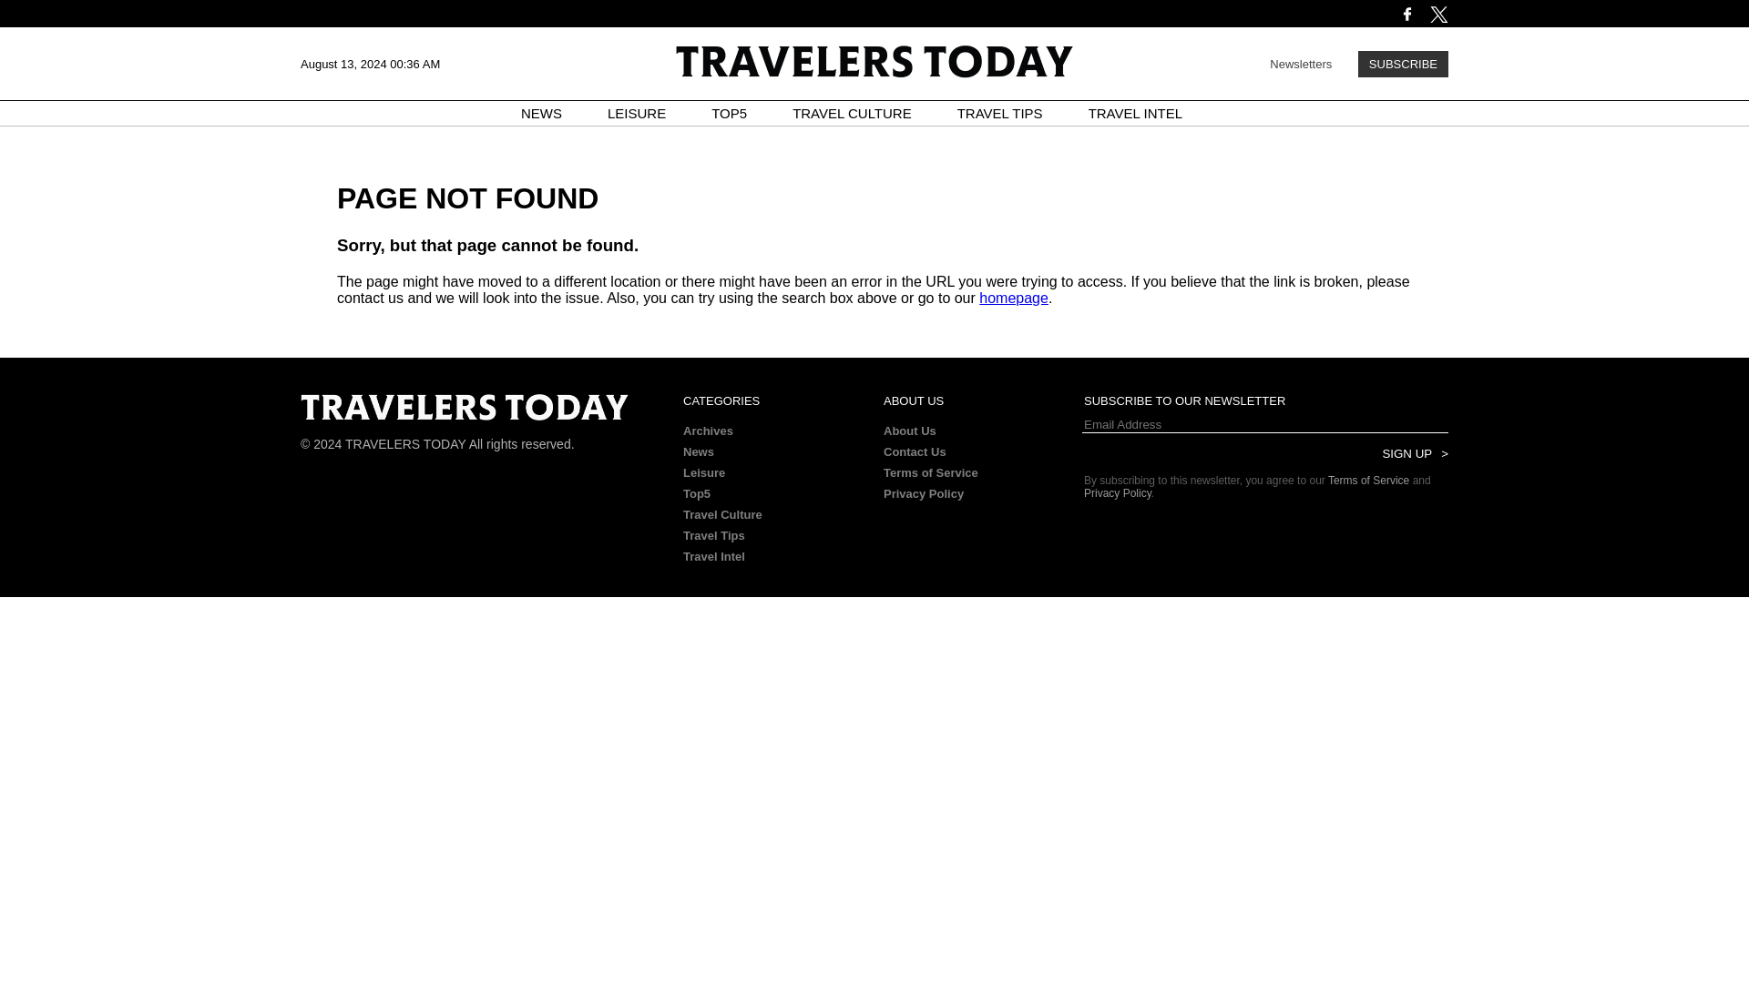 Image resolution: width=1749 pixels, height=983 pixels. Describe the element at coordinates (930, 472) in the screenshot. I see `Terms of Service` at that location.